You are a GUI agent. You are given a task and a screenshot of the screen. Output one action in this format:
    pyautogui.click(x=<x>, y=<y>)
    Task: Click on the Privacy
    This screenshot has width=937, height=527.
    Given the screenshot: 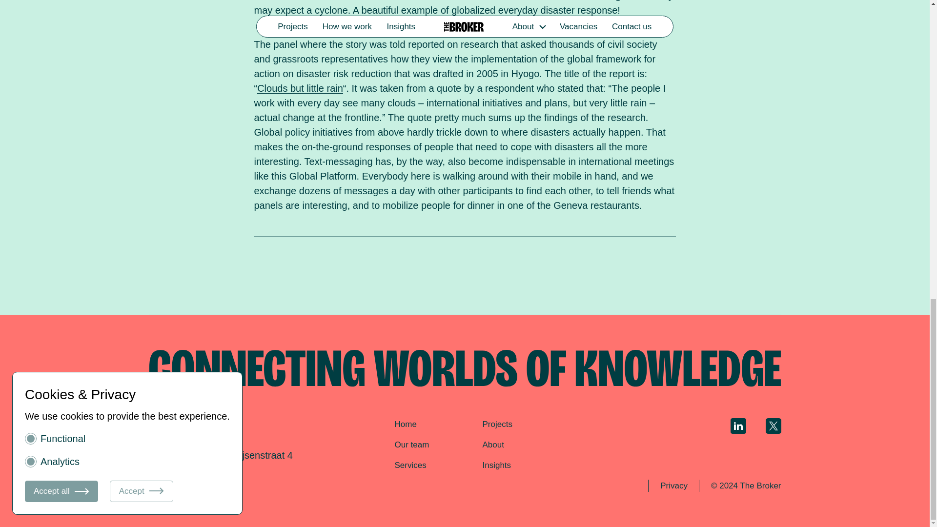 What is the action you would take?
    pyautogui.click(x=673, y=486)
    